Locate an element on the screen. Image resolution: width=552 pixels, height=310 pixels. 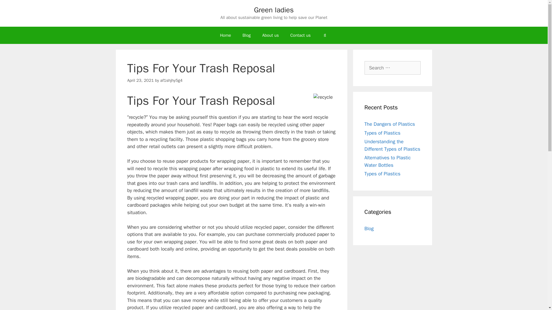
Blog is located at coordinates (369, 228).